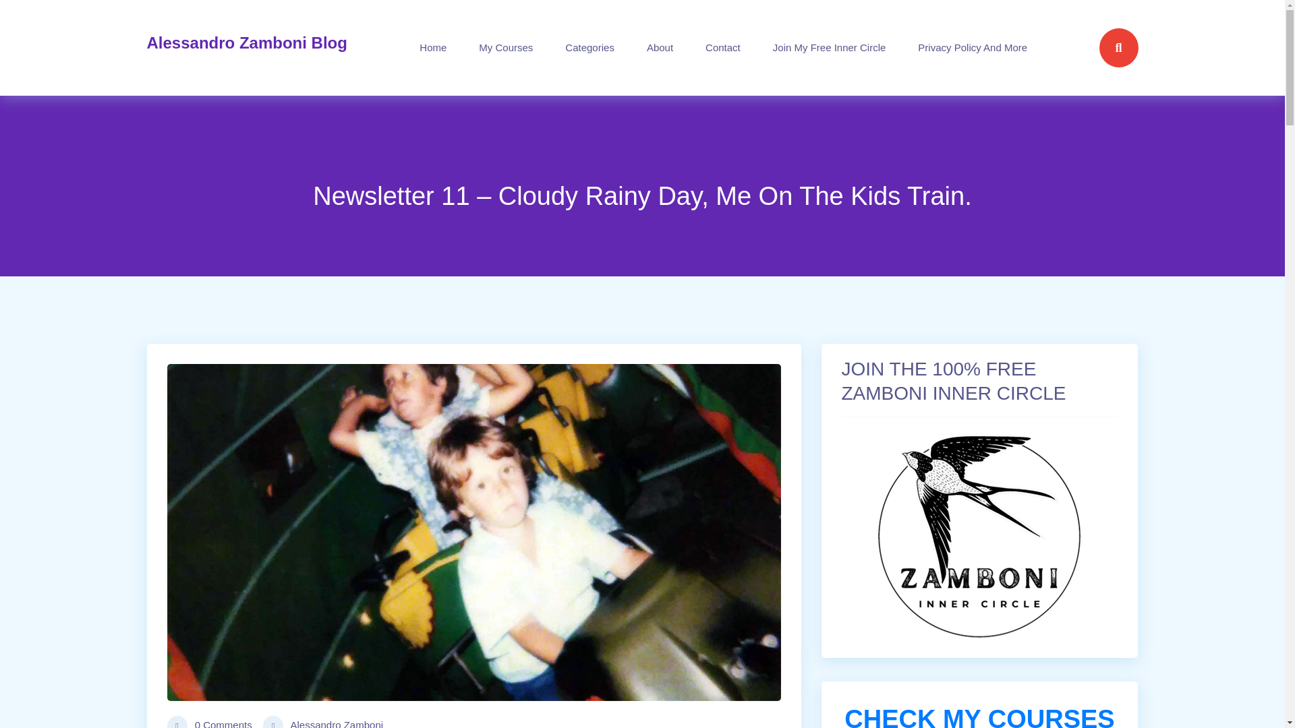 The image size is (1295, 728). Describe the element at coordinates (209, 721) in the screenshot. I see `0 Comments` at that location.